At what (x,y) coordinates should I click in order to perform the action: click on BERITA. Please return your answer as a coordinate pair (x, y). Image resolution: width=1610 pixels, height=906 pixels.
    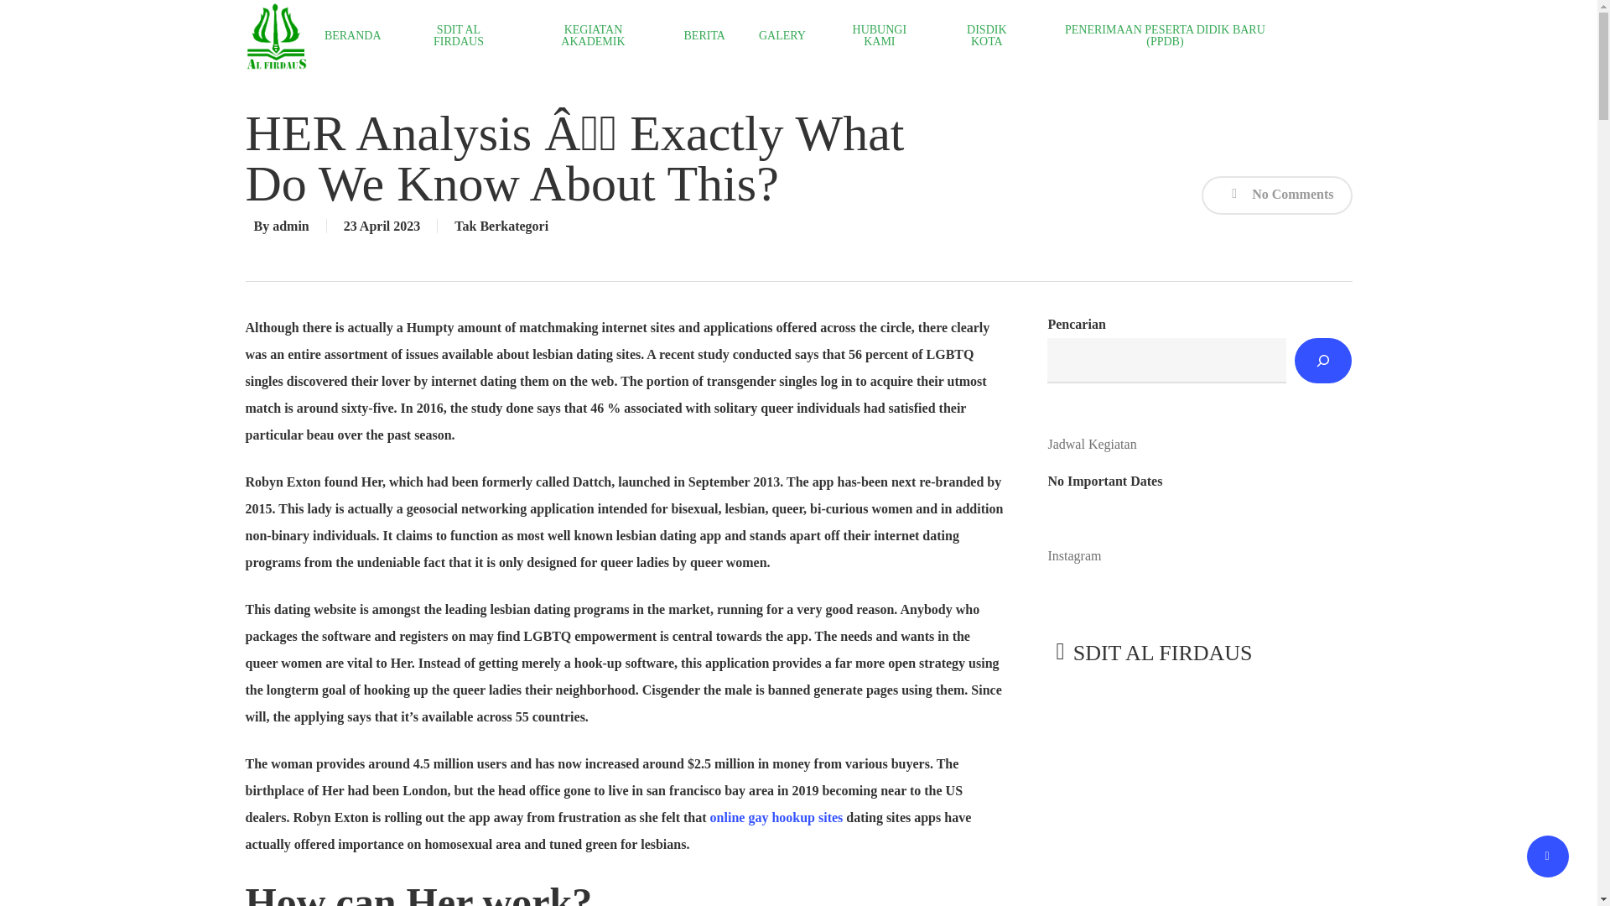
    Looking at the image, I should click on (704, 35).